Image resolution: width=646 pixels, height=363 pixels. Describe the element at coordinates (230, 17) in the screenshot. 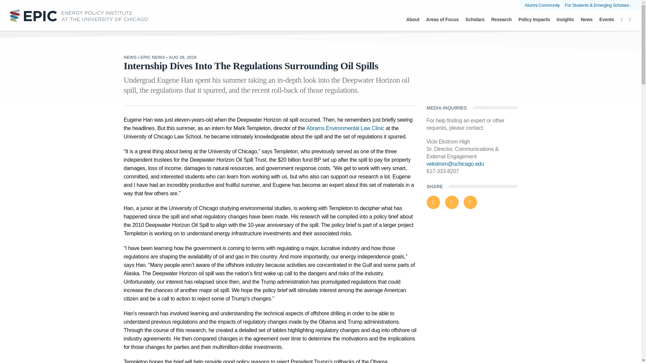

I see `Our Team` at that location.